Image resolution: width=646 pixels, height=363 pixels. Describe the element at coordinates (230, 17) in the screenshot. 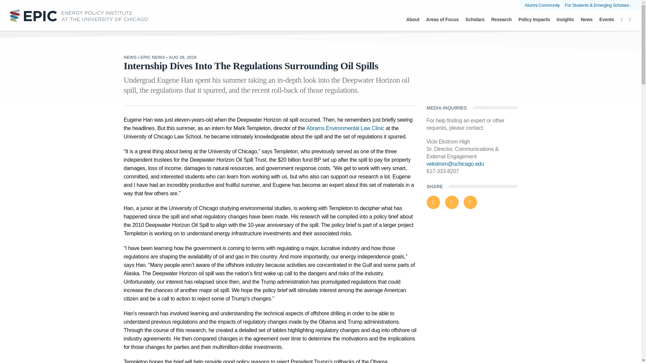

I see `Our Team` at that location.